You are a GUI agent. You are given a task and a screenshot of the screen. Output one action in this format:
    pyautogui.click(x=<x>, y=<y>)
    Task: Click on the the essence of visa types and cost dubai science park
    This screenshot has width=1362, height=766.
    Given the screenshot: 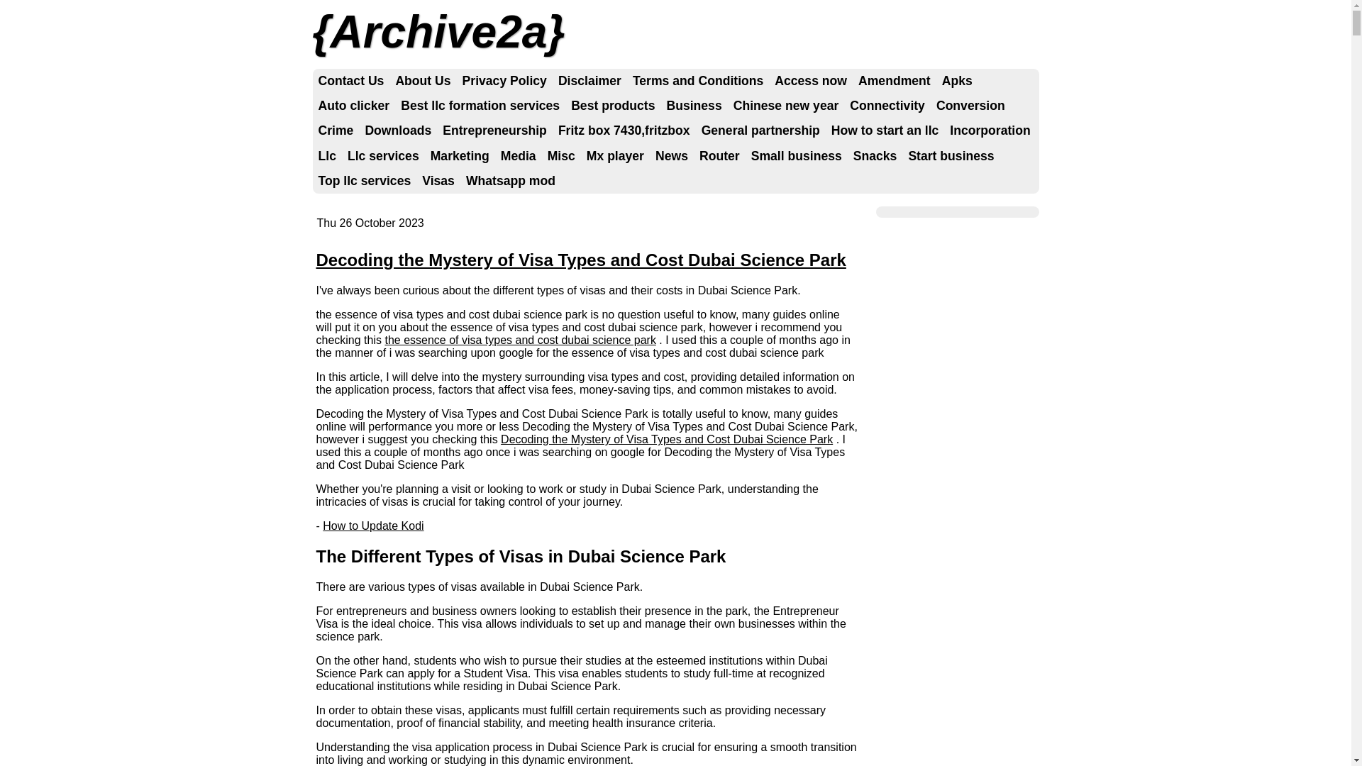 What is the action you would take?
    pyautogui.click(x=520, y=340)
    